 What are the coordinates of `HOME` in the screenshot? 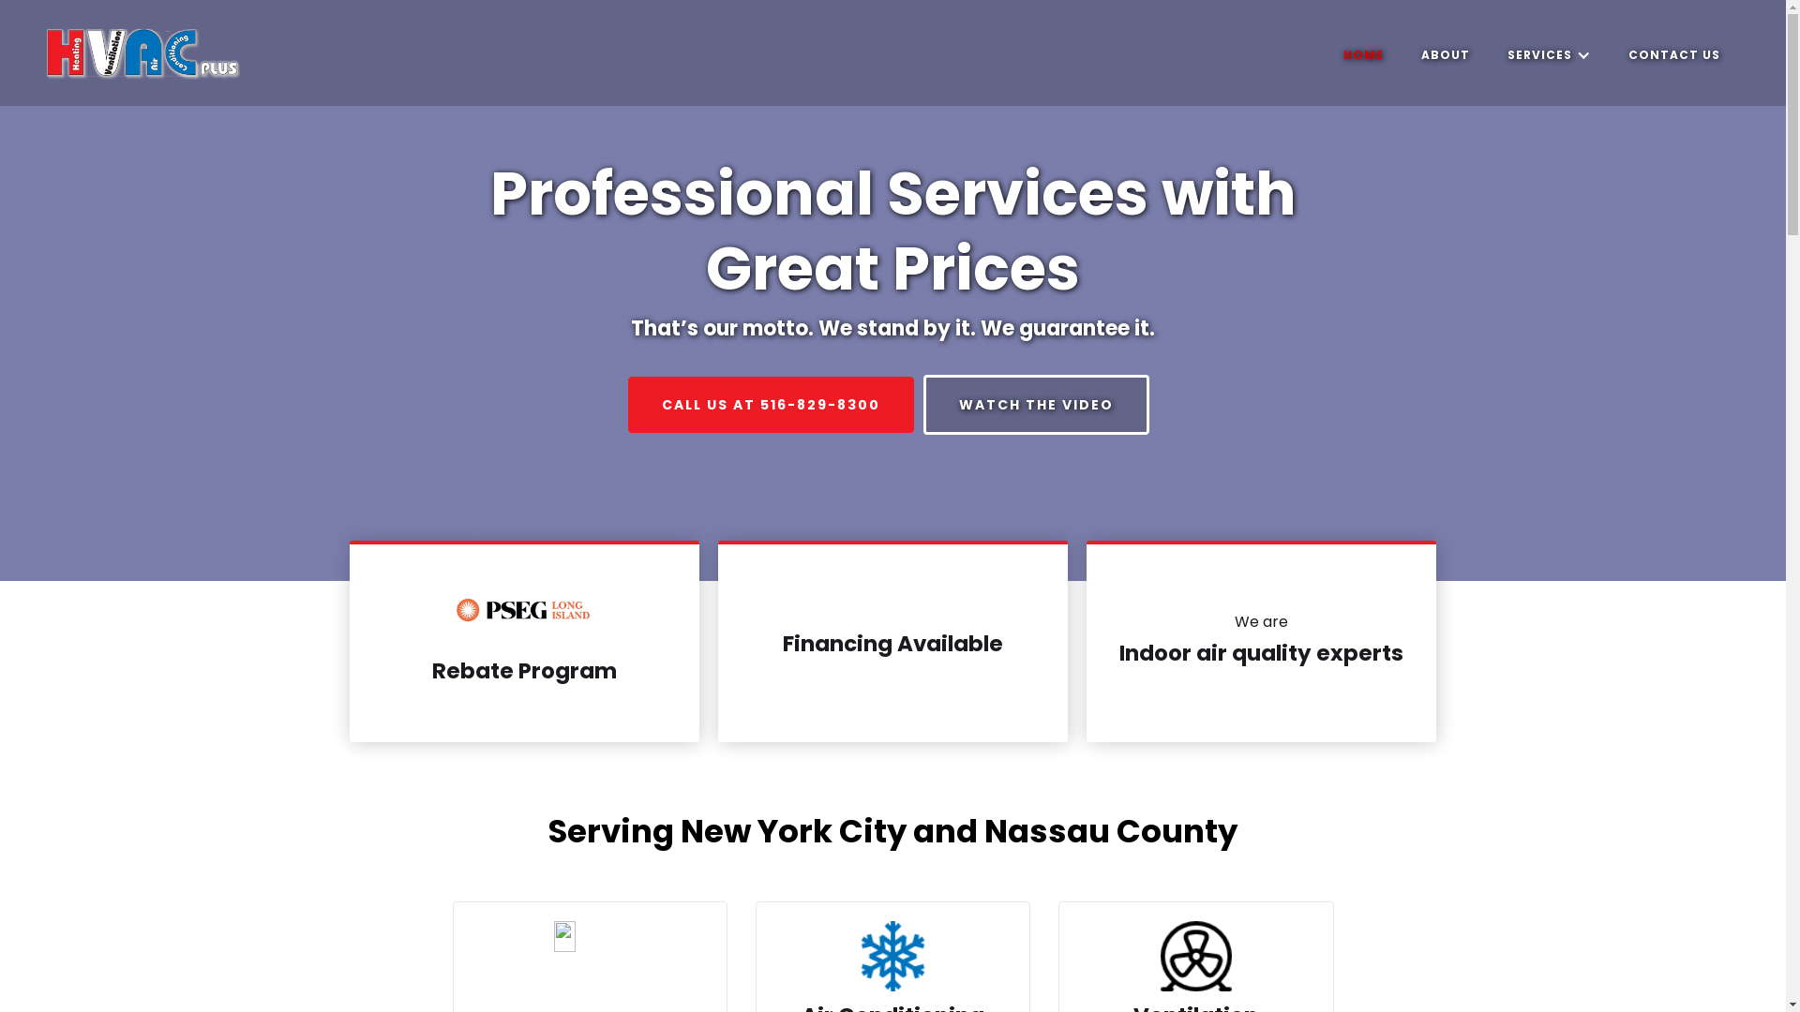 It's located at (1363, 54).